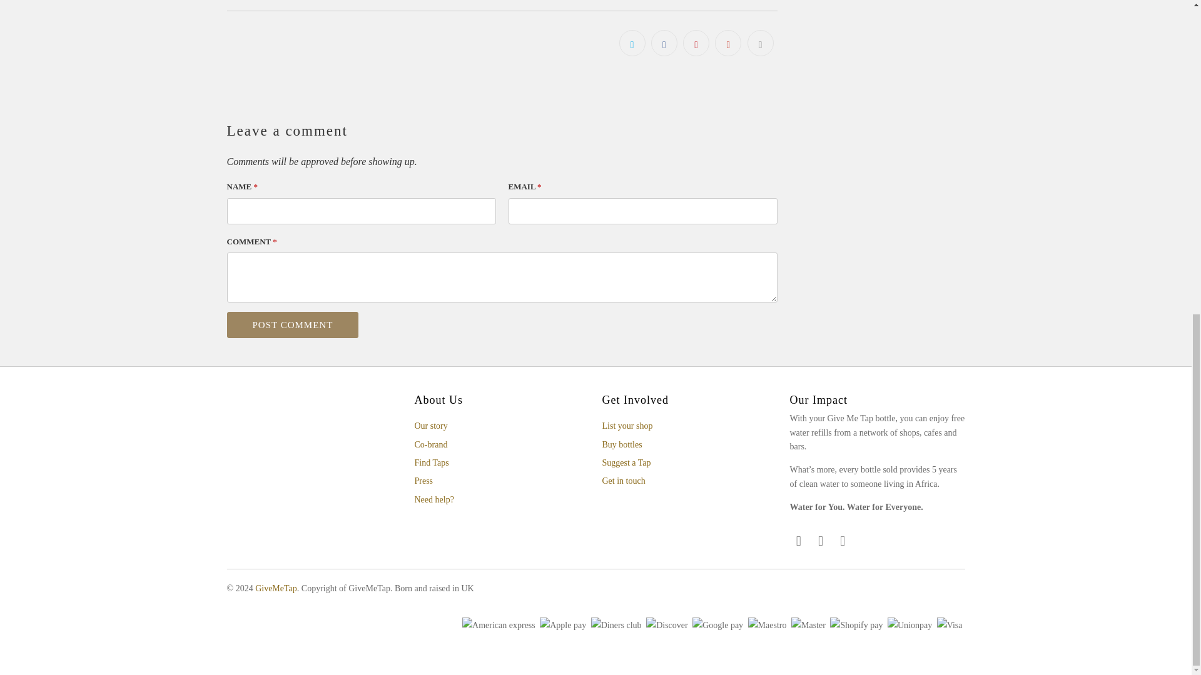  Describe the element at coordinates (696, 42) in the screenshot. I see `Share this on Pinterest` at that location.